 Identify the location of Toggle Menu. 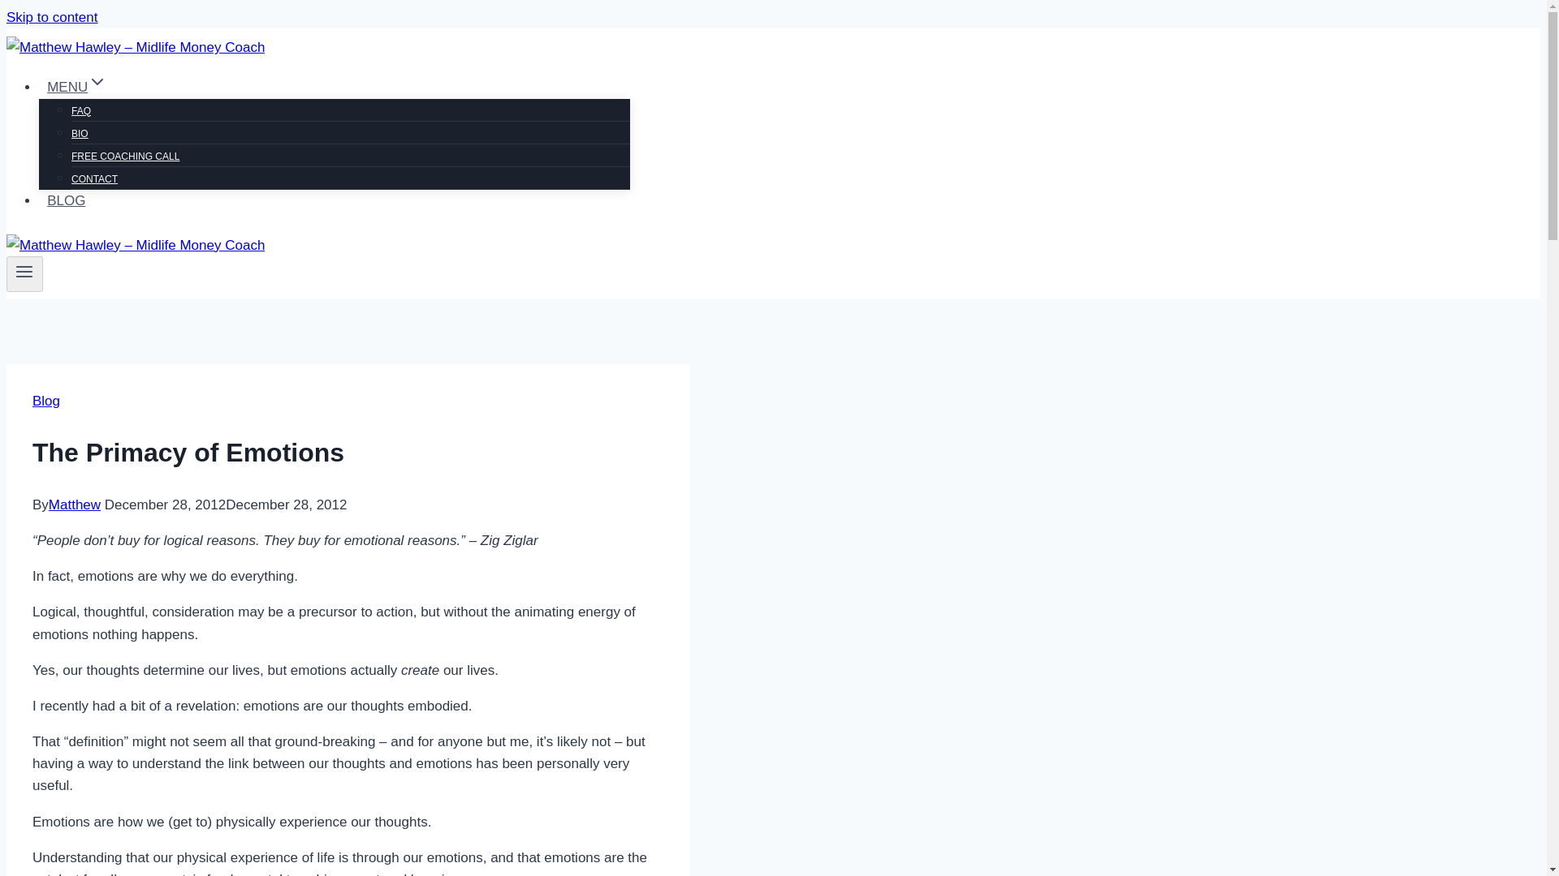
(24, 274).